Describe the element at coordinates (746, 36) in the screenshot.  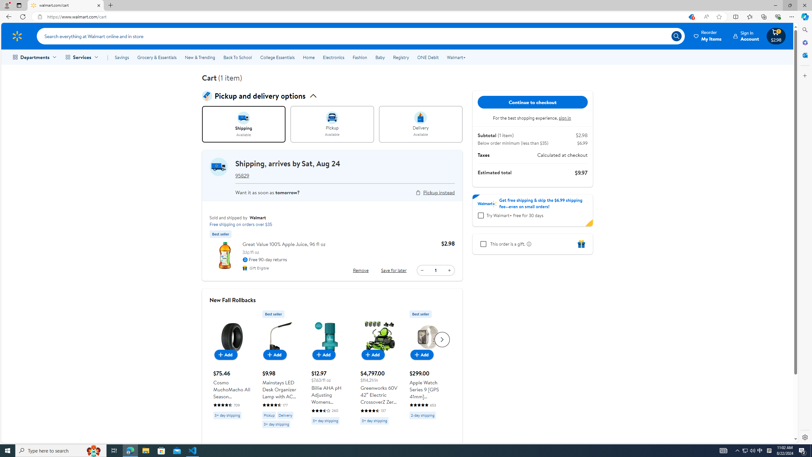
I see `Sign In Account` at that location.